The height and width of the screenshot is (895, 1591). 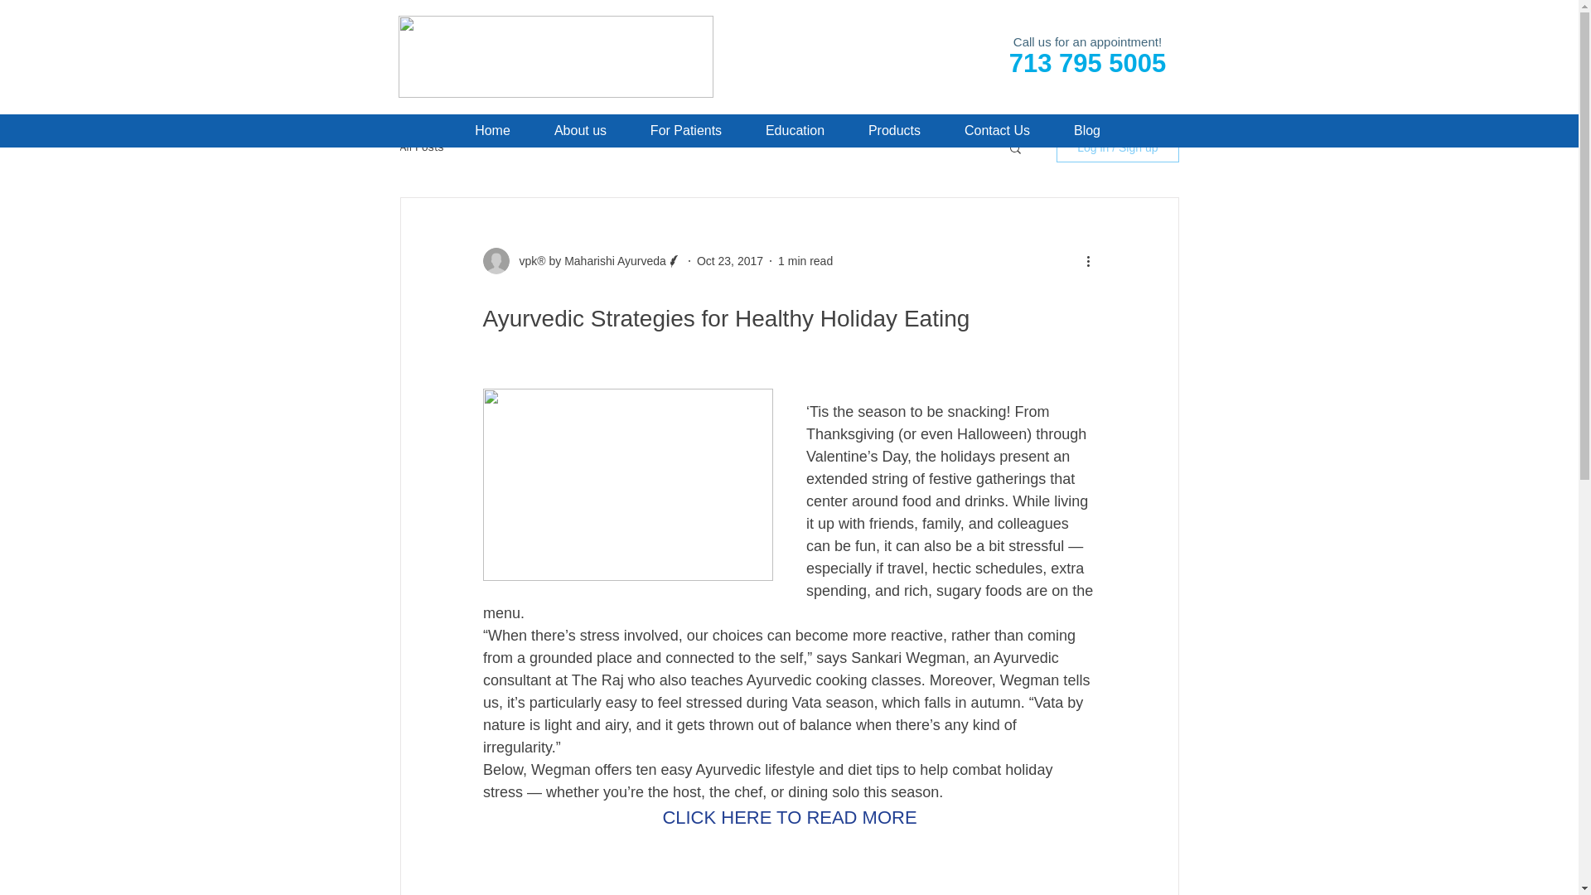 What do you see at coordinates (421, 147) in the screenshot?
I see `All Posts` at bounding box center [421, 147].